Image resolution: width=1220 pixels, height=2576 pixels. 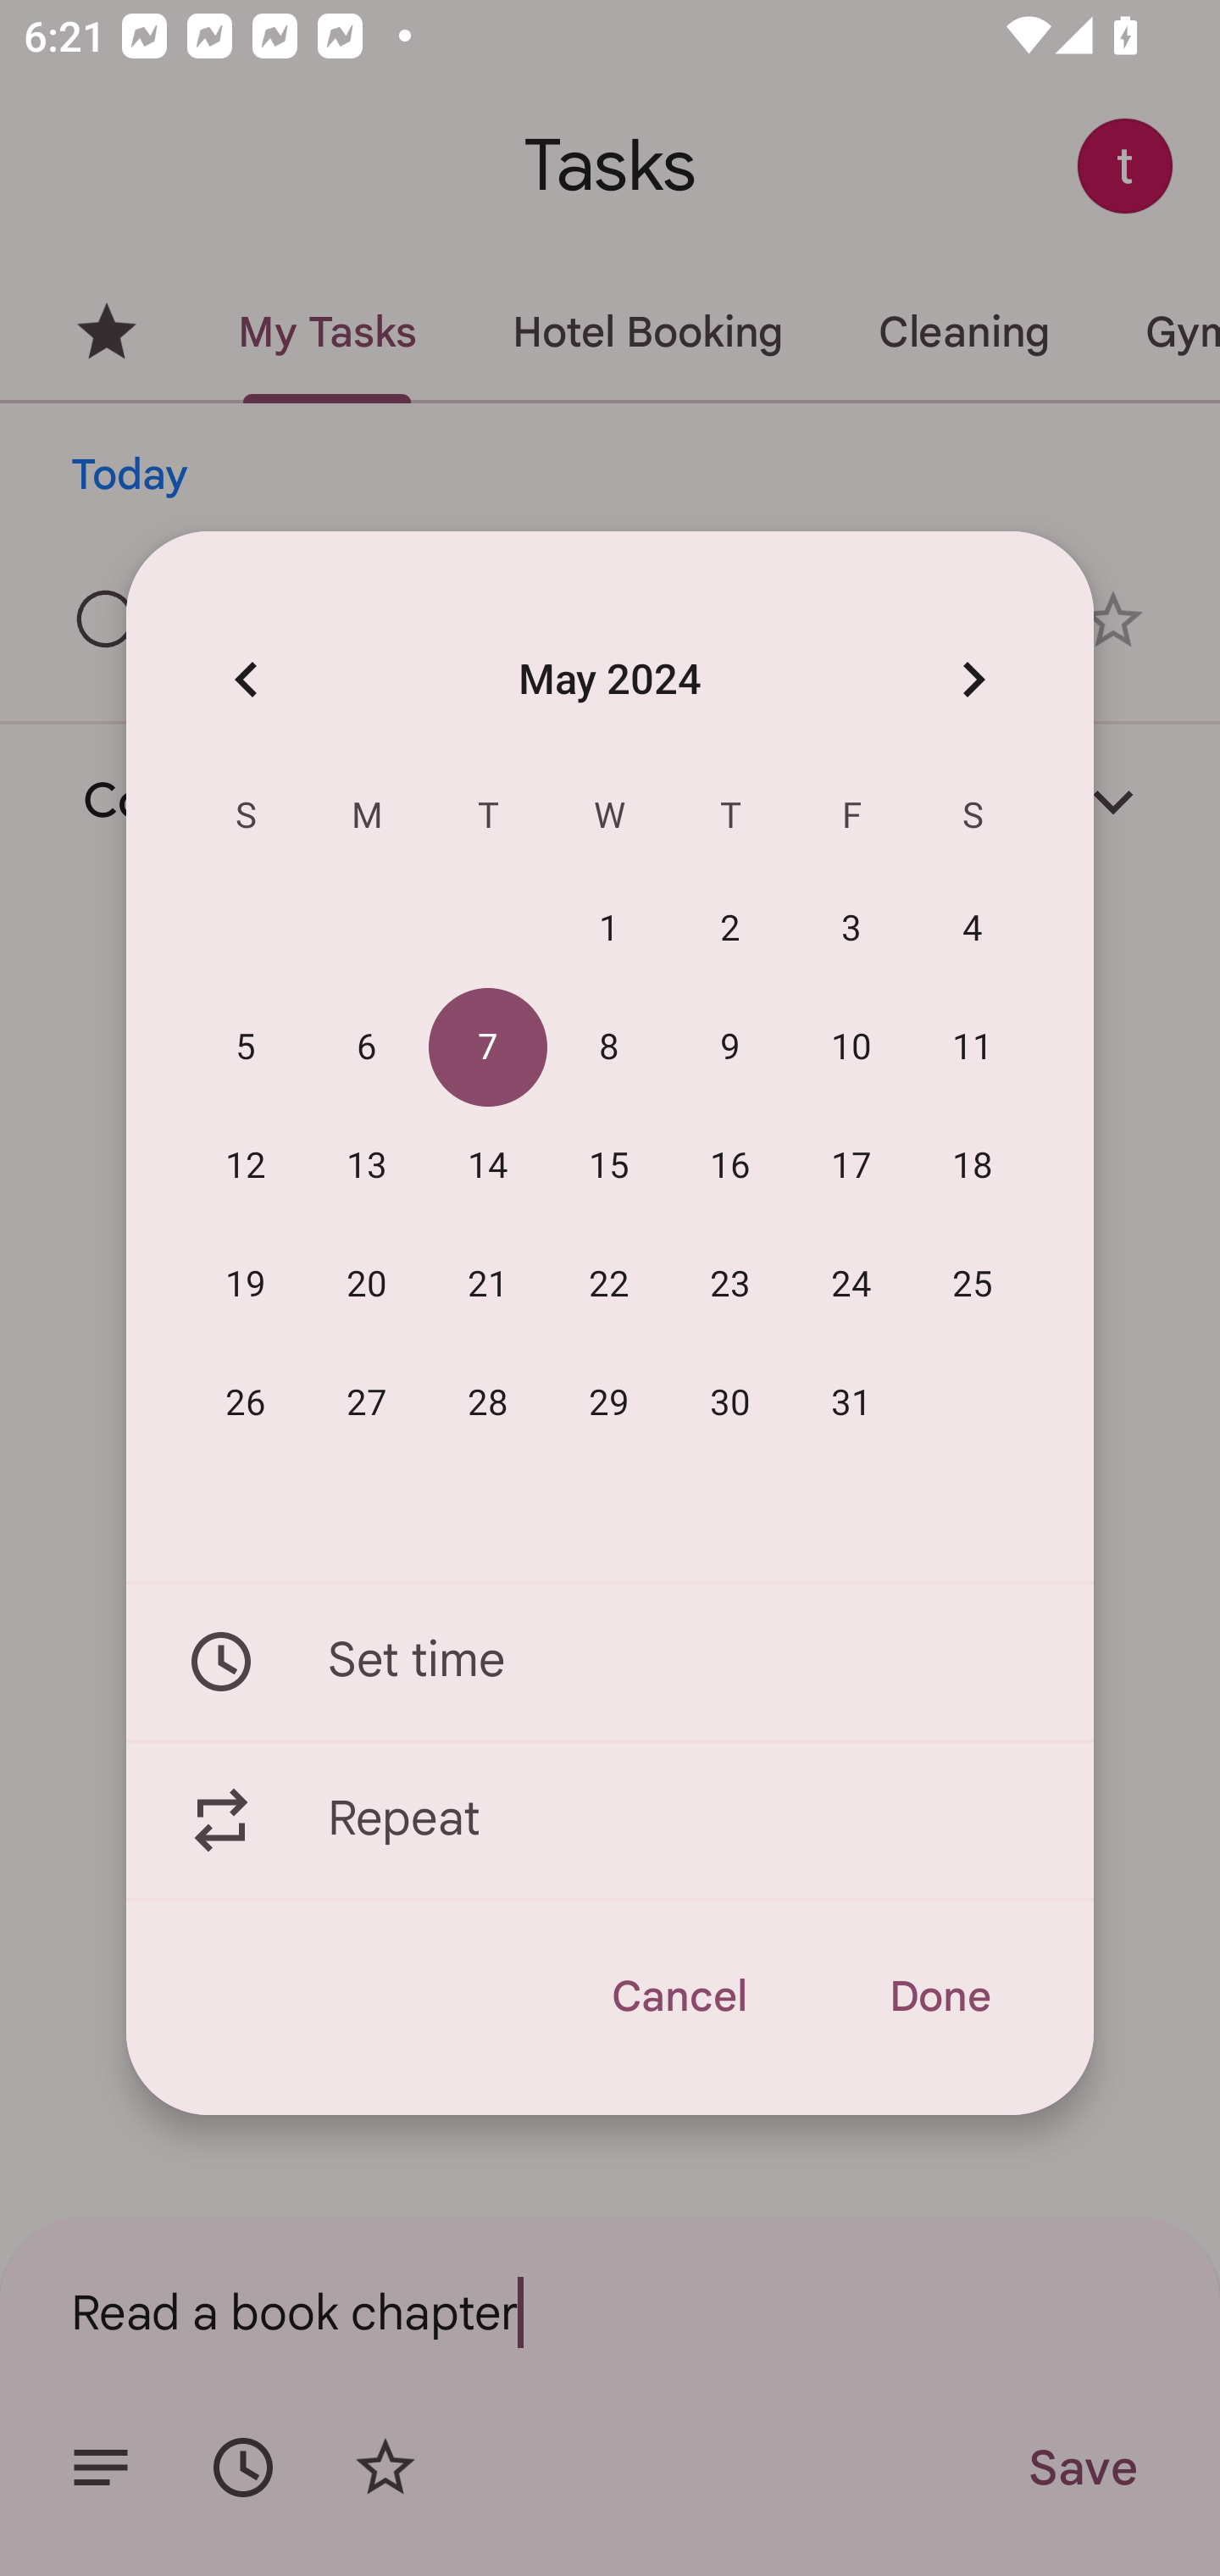 What do you see at coordinates (973, 930) in the screenshot?
I see `4 04 May 2024` at bounding box center [973, 930].